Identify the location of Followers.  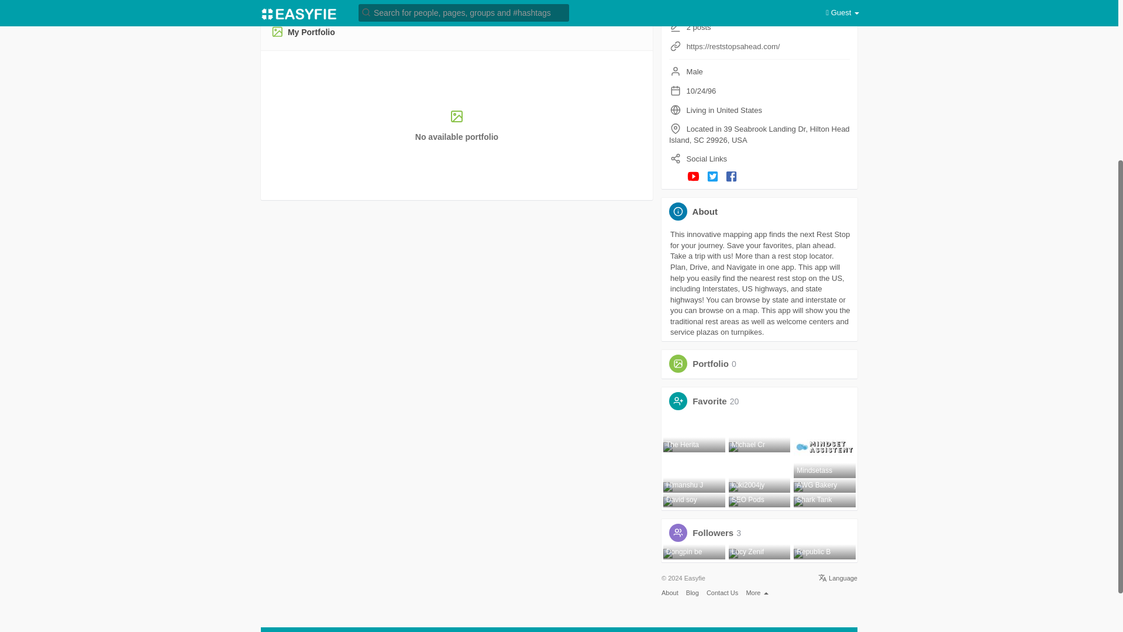
(622, 1).